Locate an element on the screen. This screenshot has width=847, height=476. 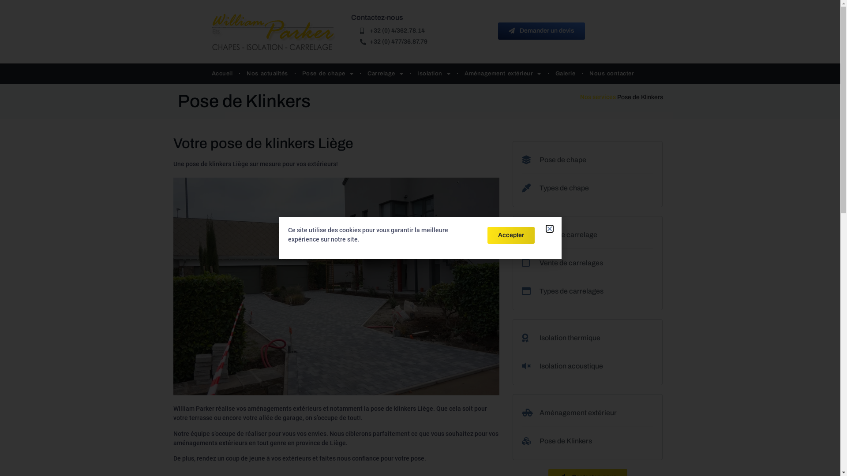
Pose de carrelage is located at coordinates (588, 235).